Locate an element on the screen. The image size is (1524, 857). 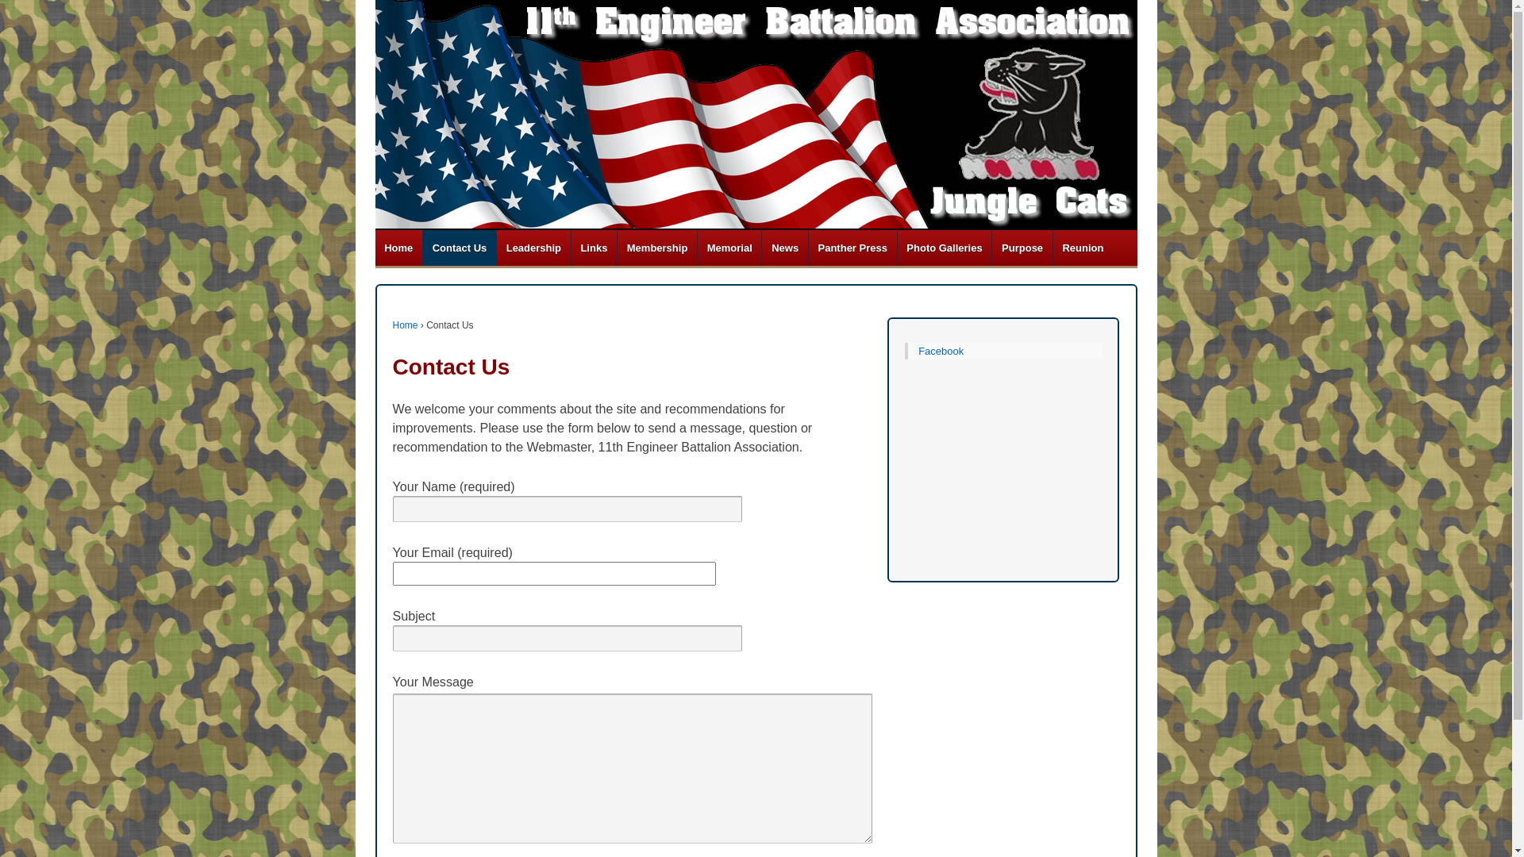
Panther Press is located at coordinates (852, 248).